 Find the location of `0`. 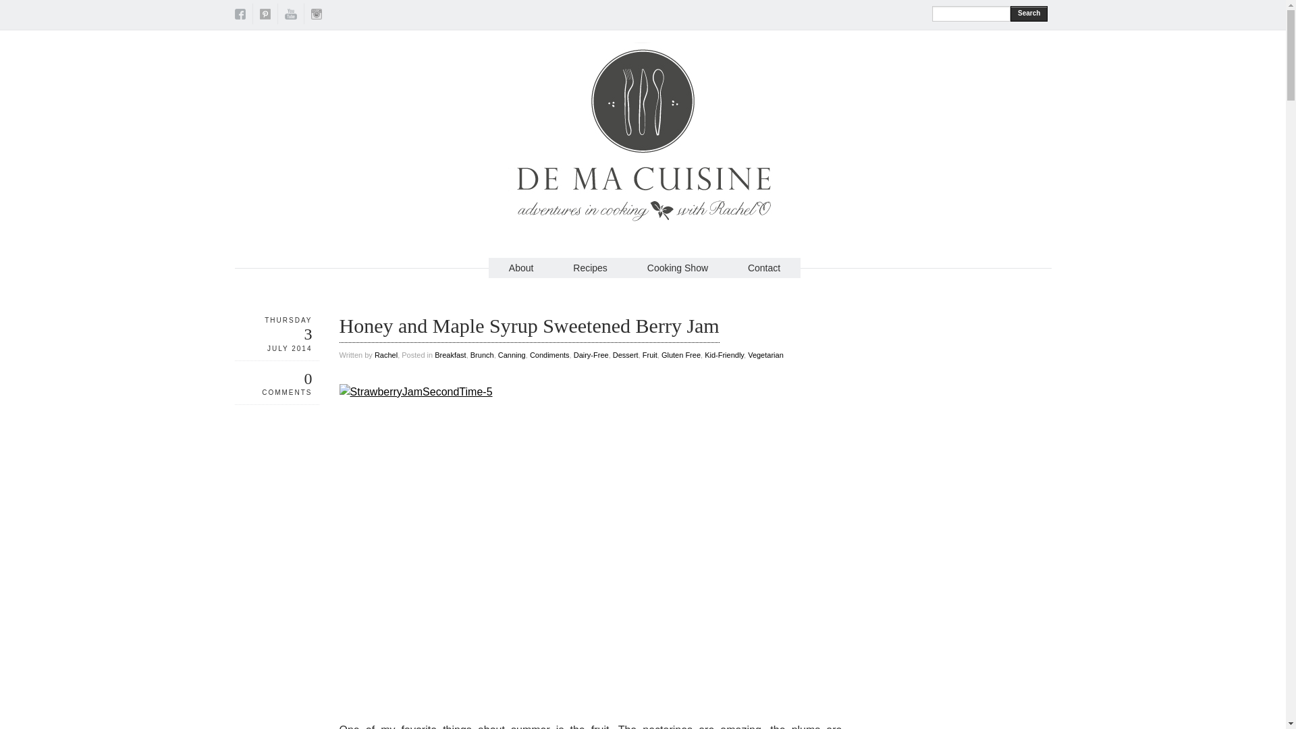

0 is located at coordinates (308, 378).